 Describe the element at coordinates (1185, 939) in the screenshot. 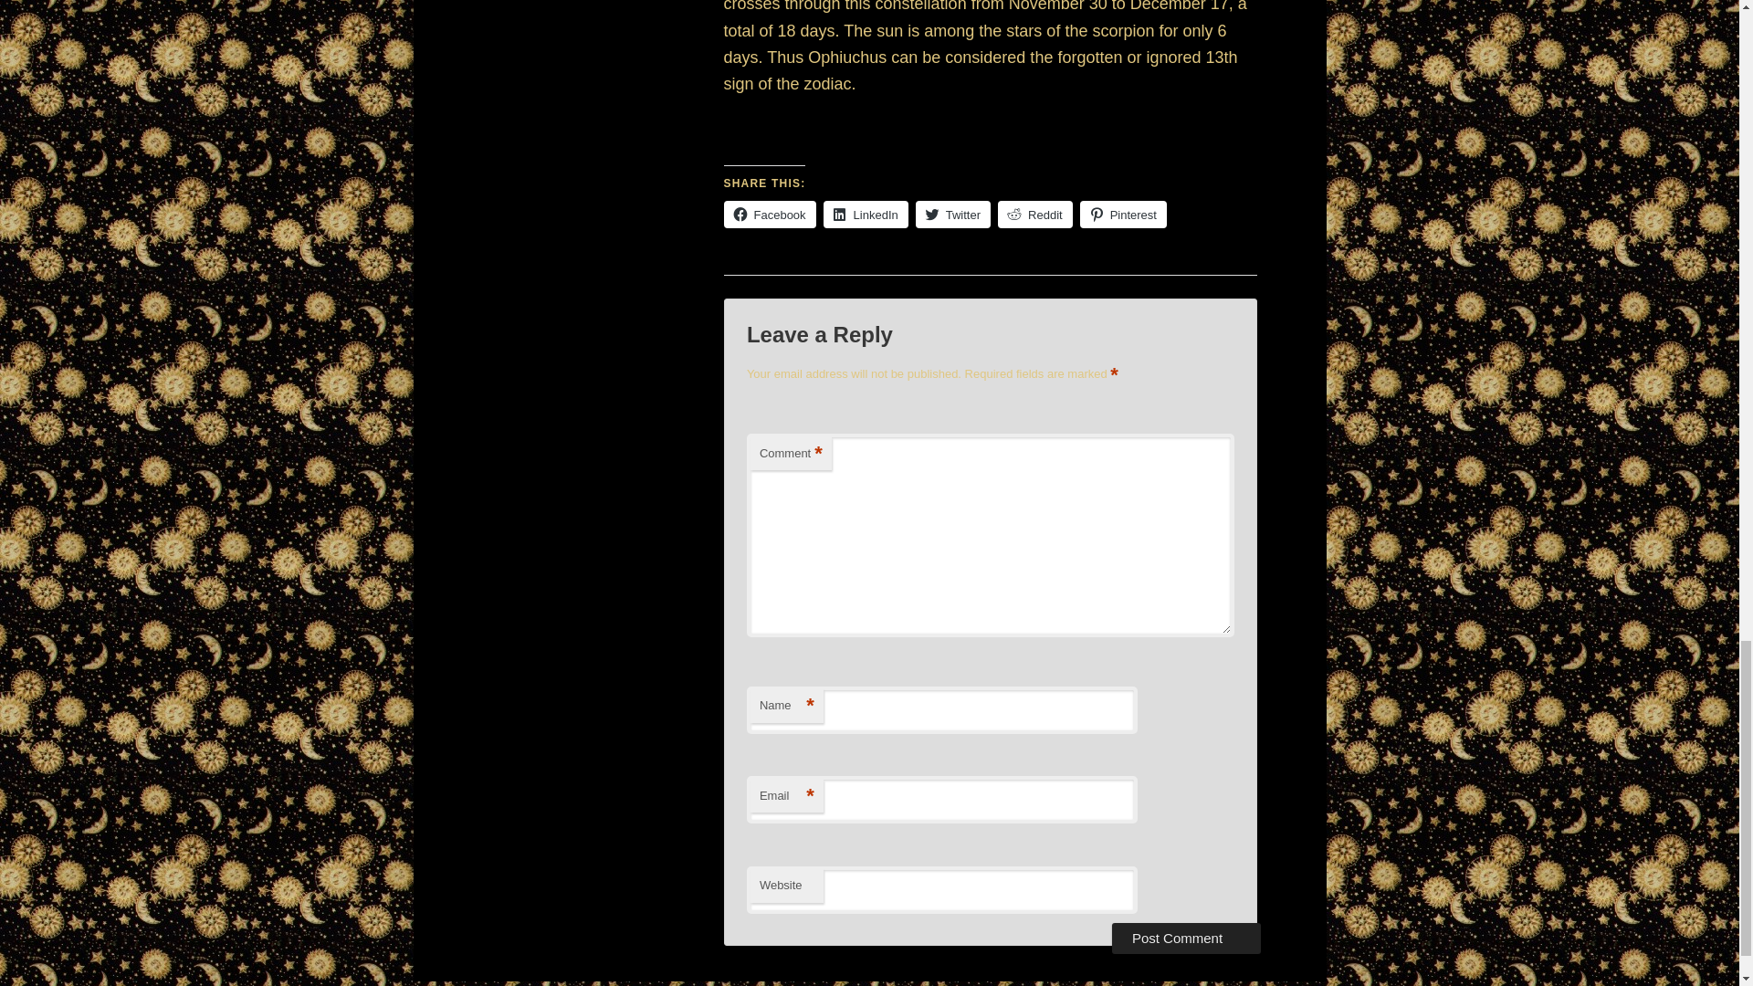

I see `Post Comment` at that location.